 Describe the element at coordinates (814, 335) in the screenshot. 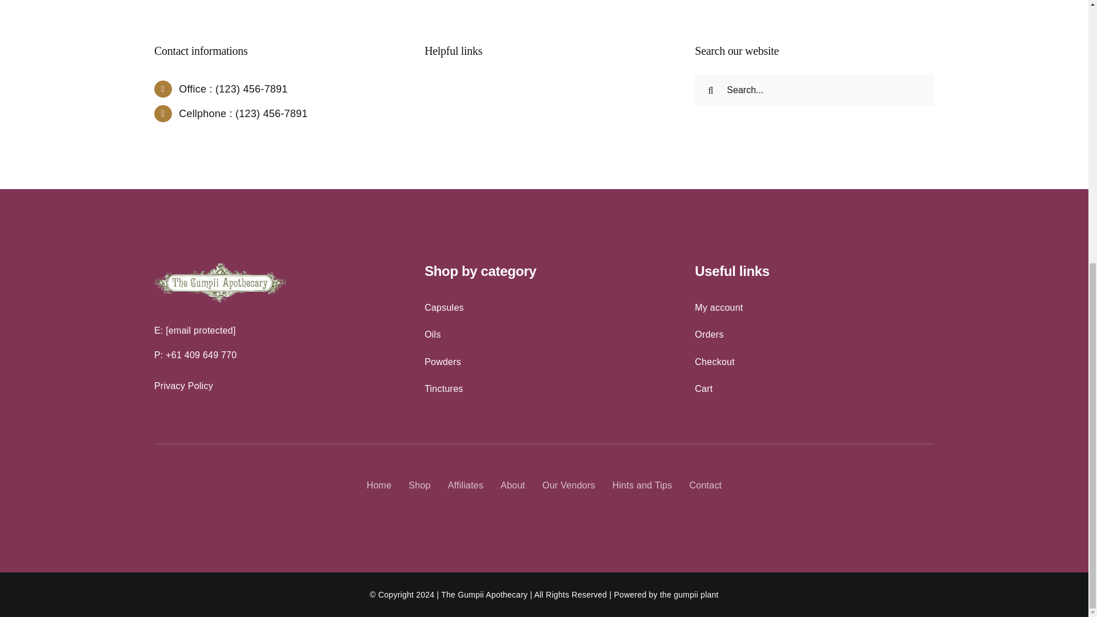

I see `Orders` at that location.